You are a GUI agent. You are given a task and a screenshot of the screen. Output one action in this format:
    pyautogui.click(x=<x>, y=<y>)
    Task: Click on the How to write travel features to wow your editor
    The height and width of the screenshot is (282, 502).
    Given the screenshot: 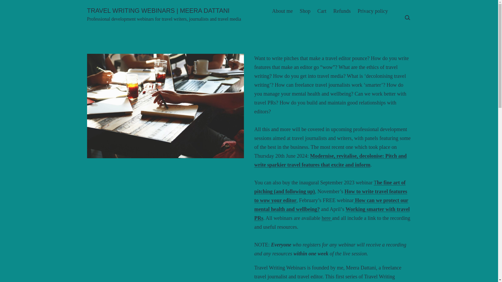 What is the action you would take?
    pyautogui.click(x=330, y=196)
    